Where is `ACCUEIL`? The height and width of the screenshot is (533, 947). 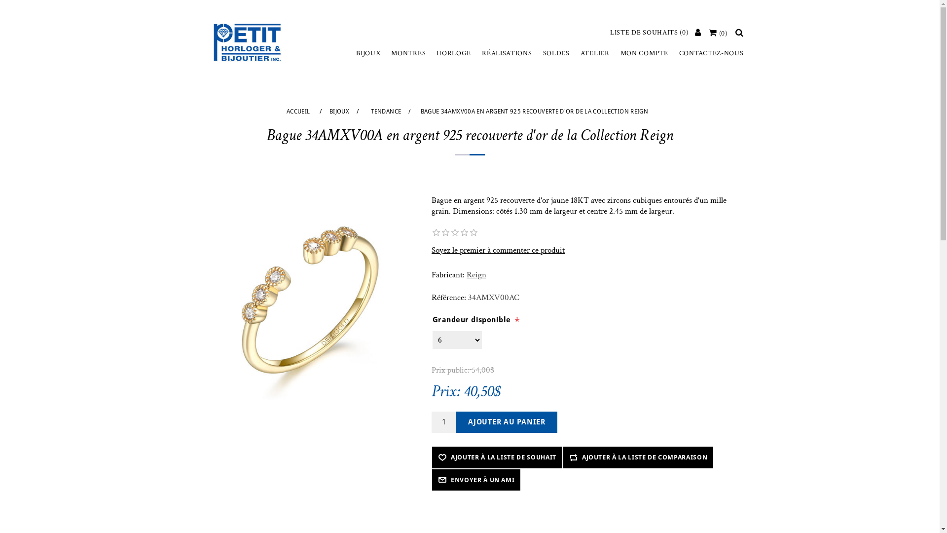 ACCUEIL is located at coordinates (298, 112).